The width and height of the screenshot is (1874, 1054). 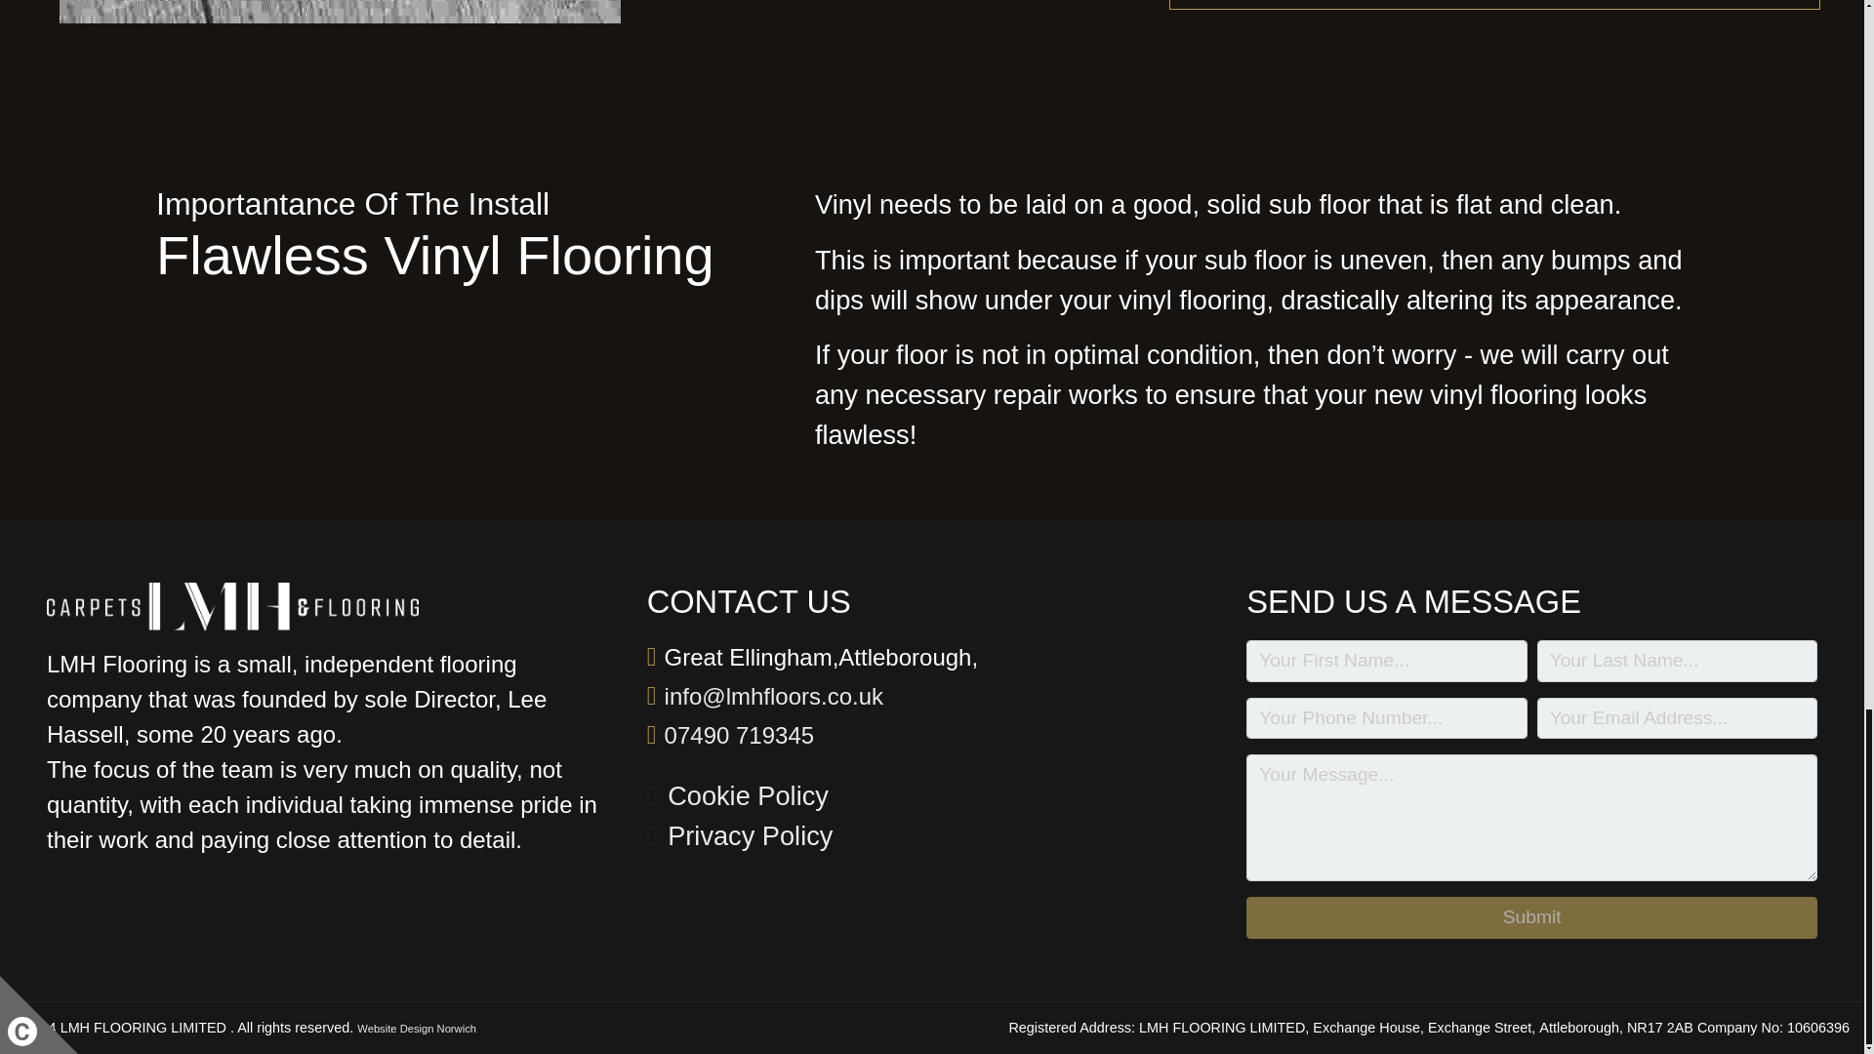 I want to click on Link to Cookie Policy, so click(x=748, y=796).